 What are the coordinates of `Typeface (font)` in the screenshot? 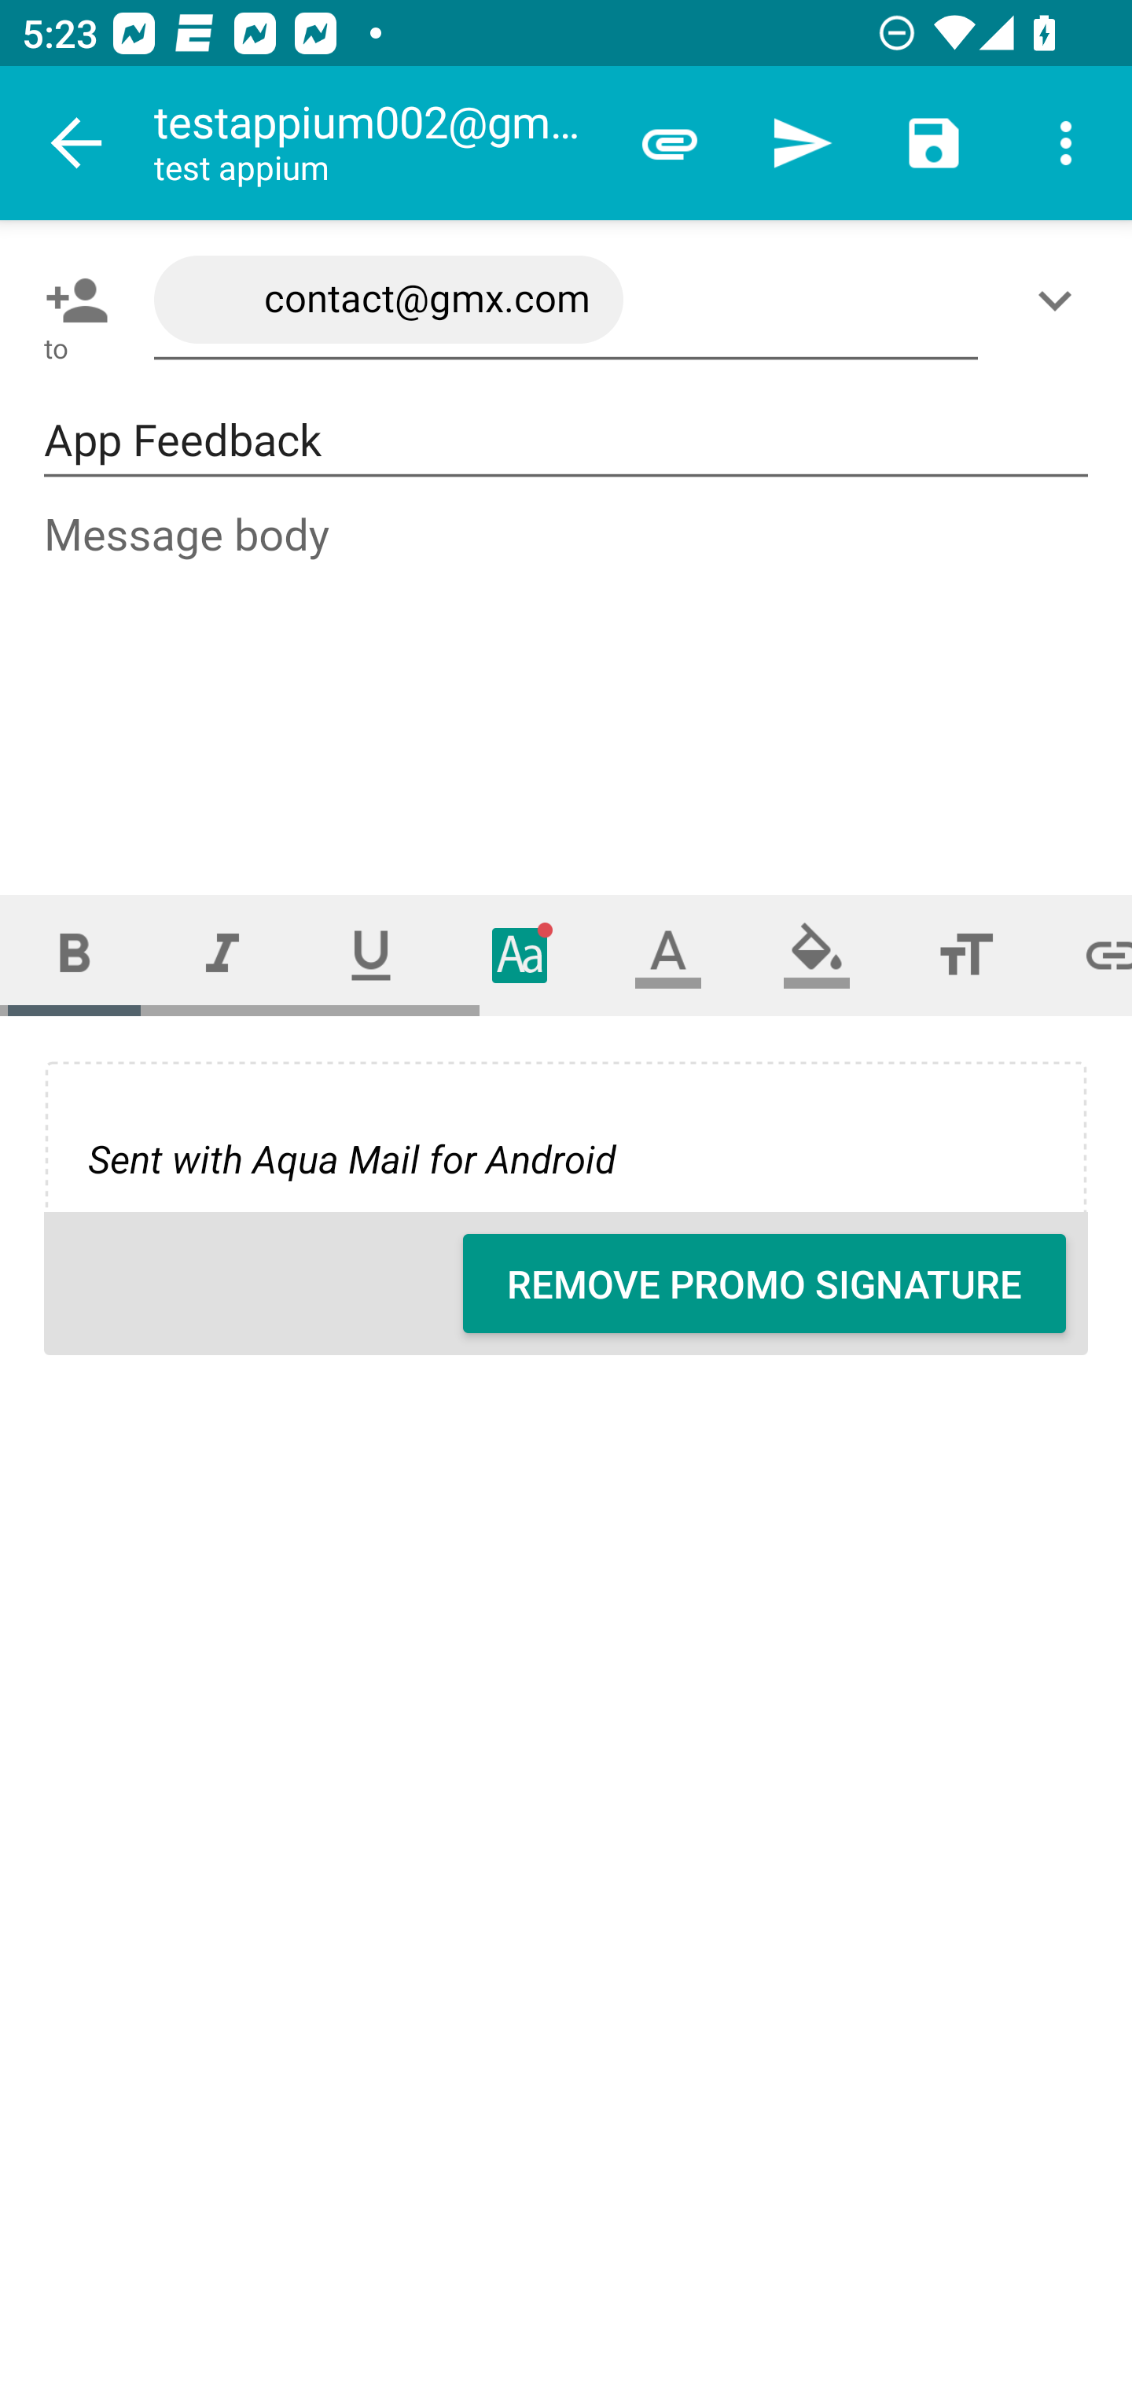 It's located at (520, 955).